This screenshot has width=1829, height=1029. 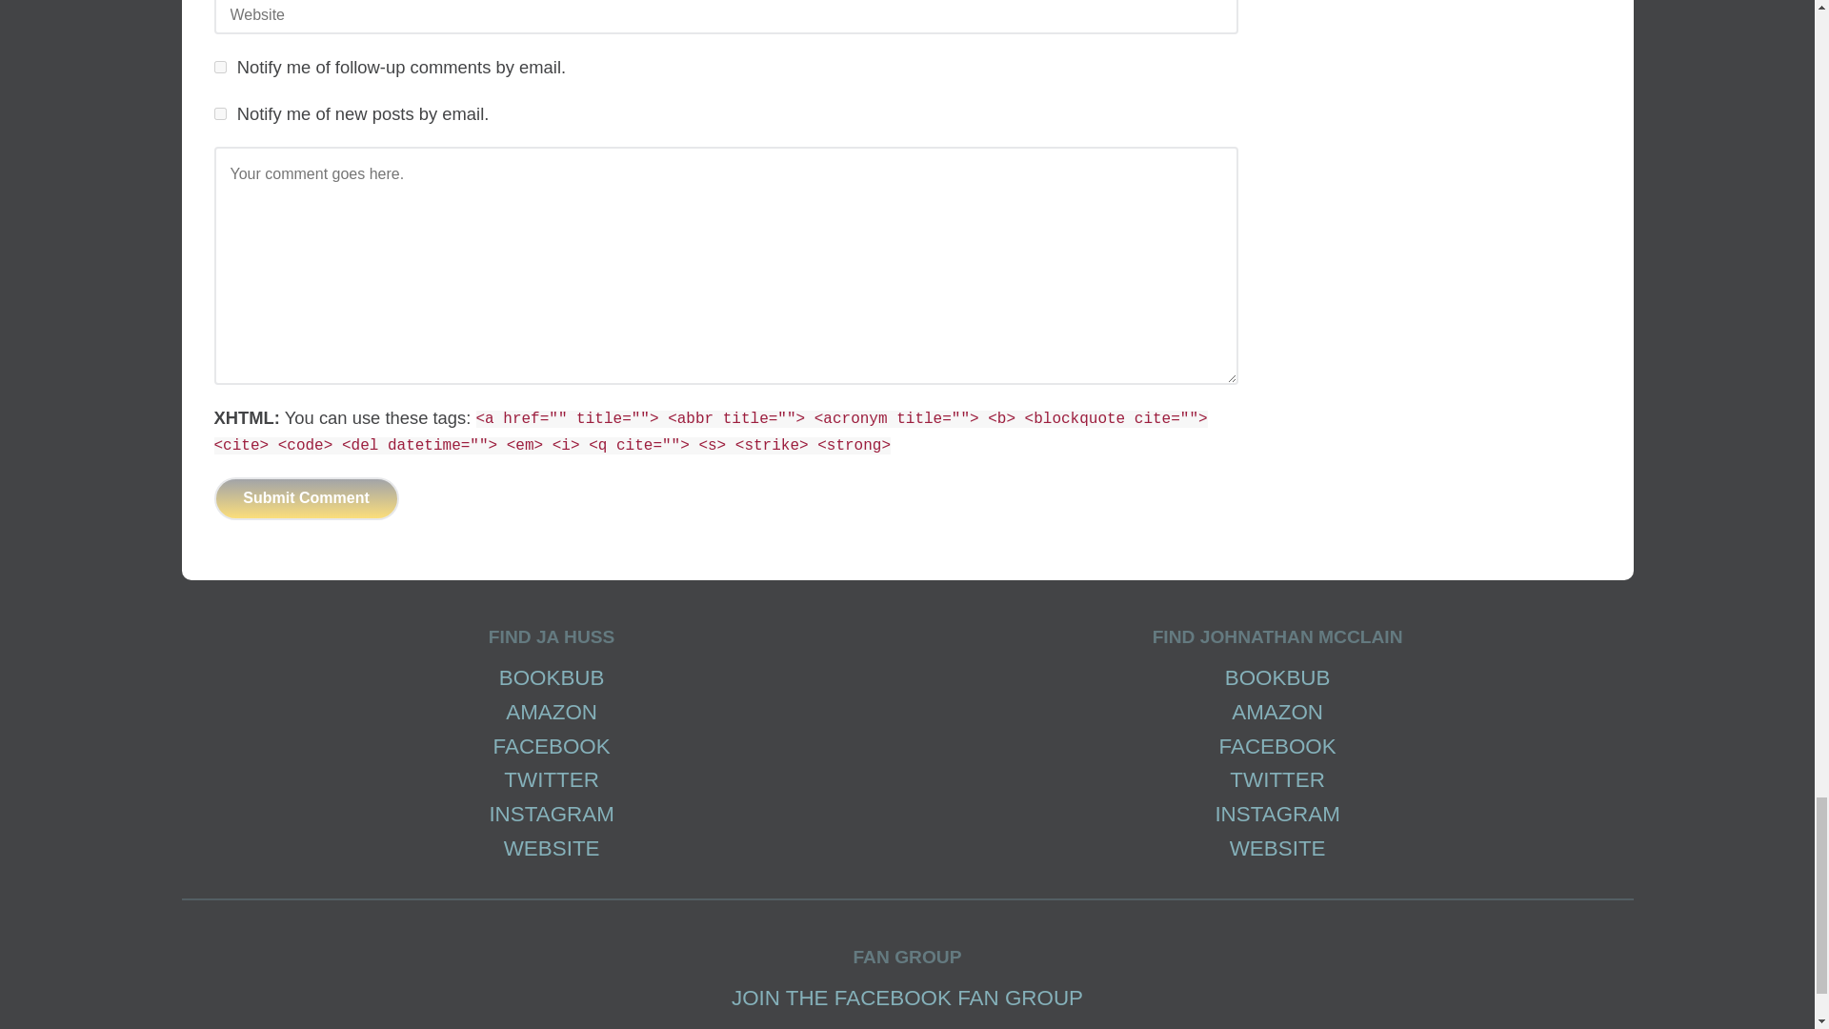 I want to click on subscribe, so click(x=219, y=112).